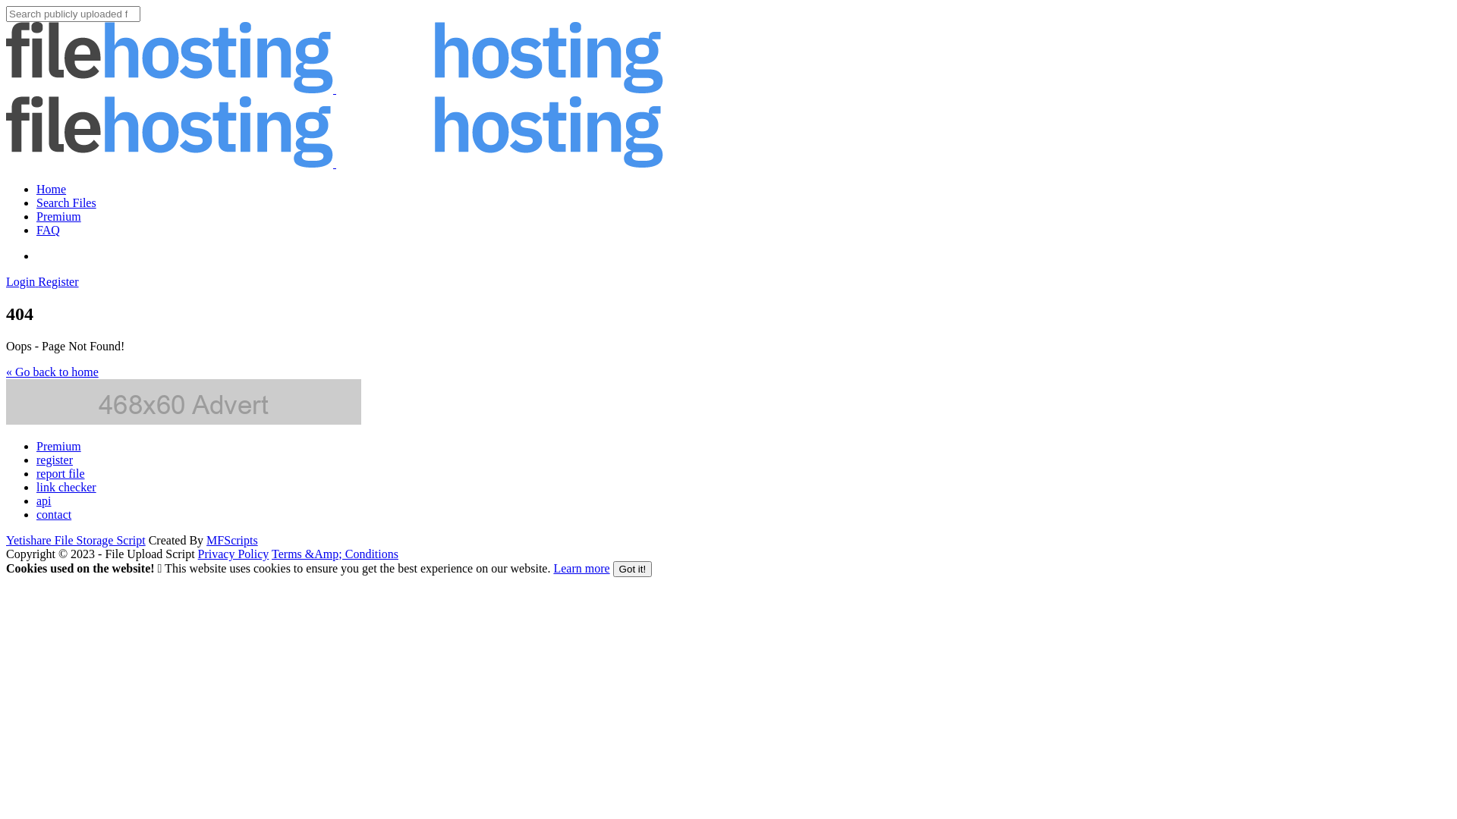  What do you see at coordinates (67, 487) in the screenshot?
I see `link checker` at bounding box center [67, 487].